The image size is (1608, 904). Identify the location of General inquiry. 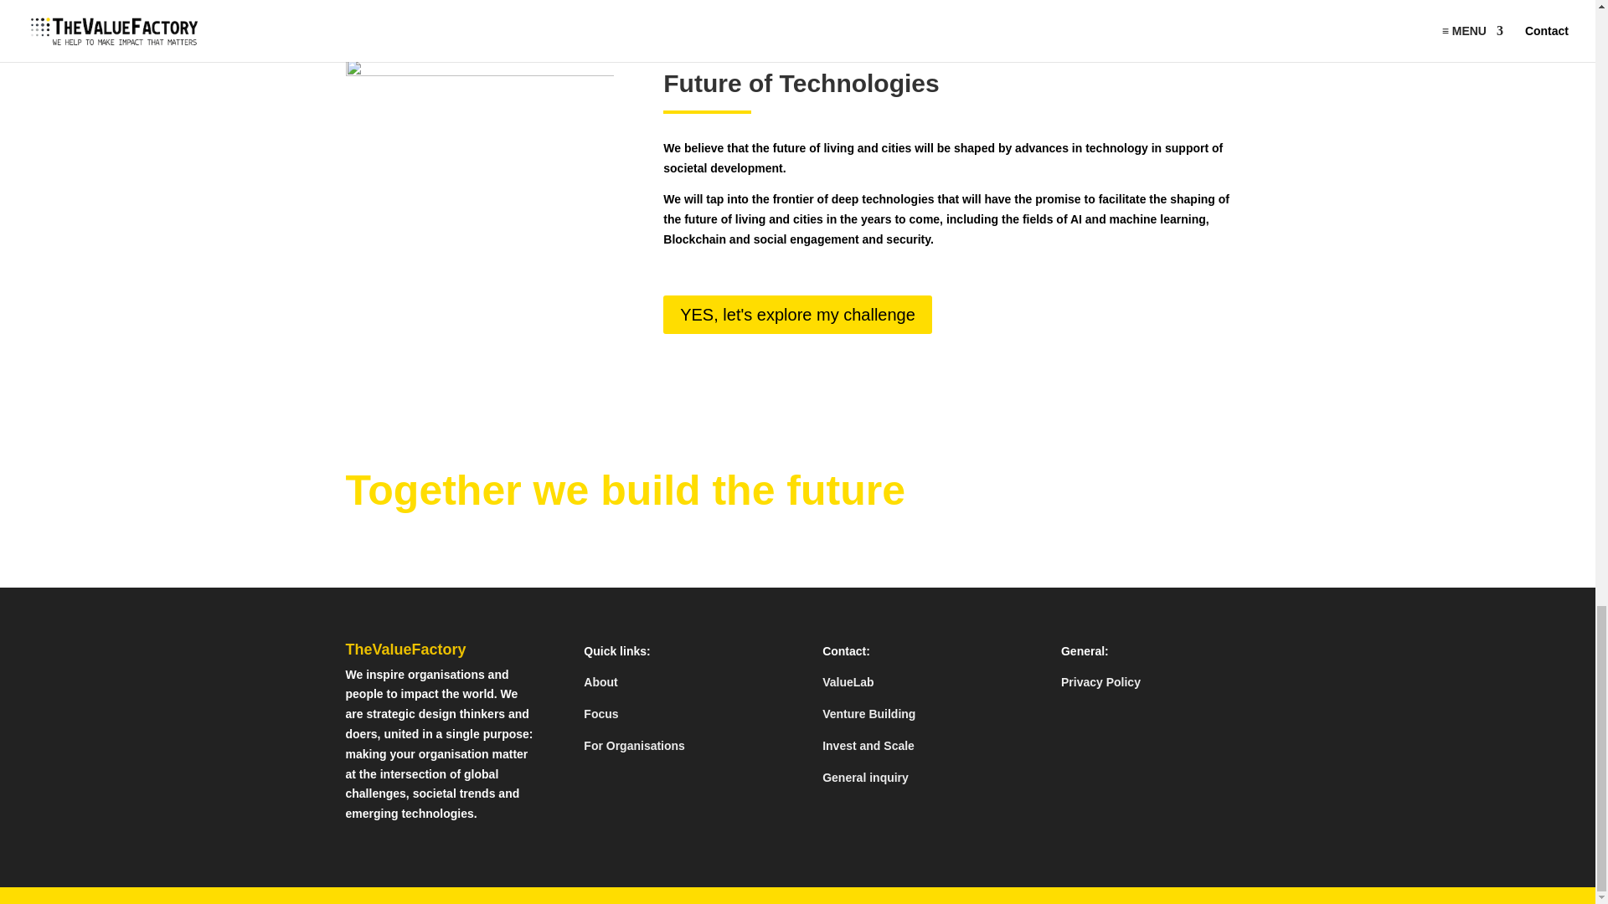
(864, 778).